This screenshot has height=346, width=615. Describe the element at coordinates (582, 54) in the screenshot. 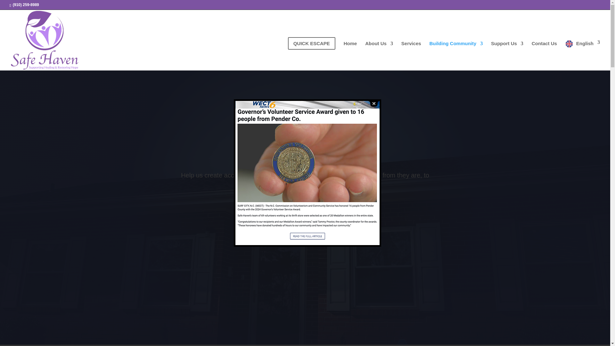

I see `English` at that location.